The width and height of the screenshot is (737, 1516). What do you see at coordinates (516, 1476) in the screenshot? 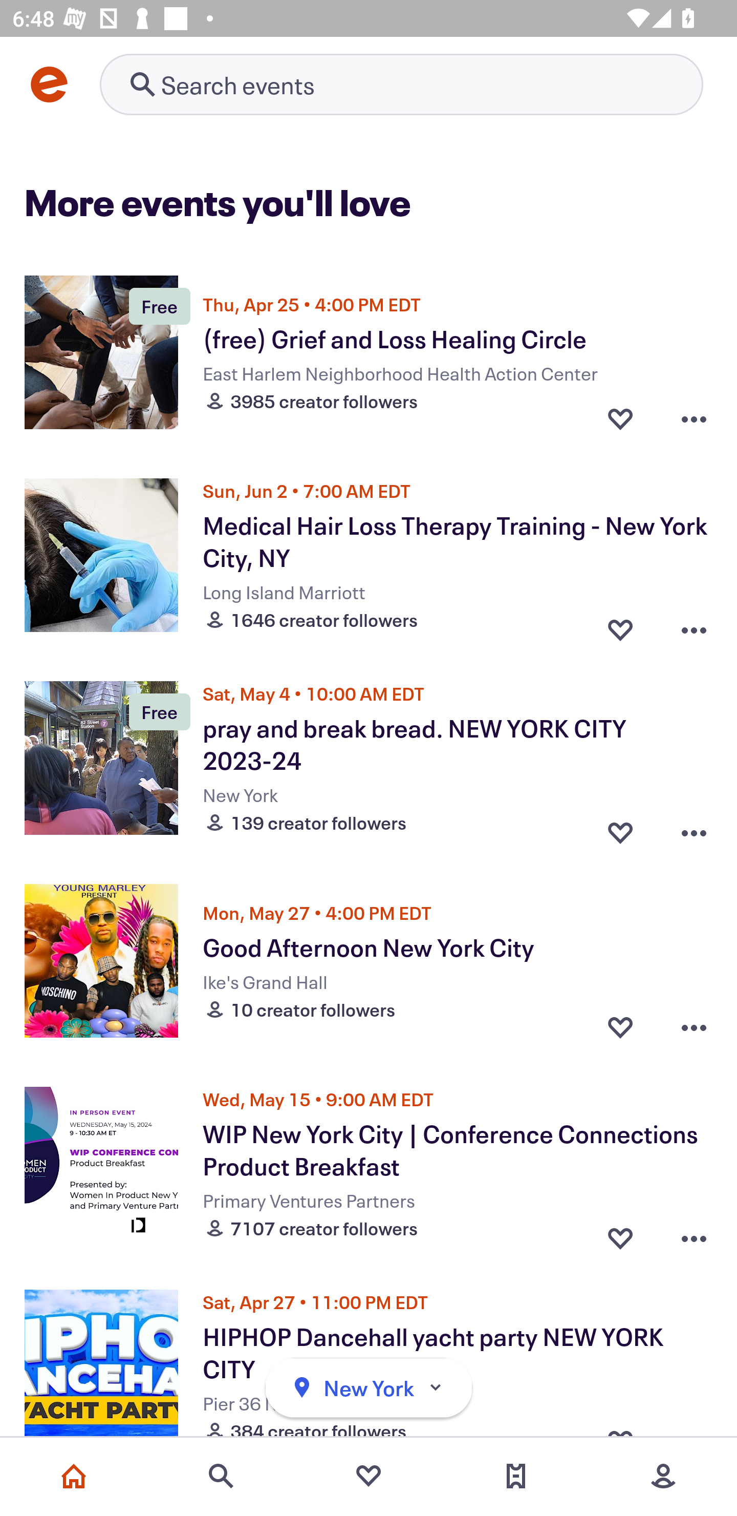
I see `Tickets` at bounding box center [516, 1476].